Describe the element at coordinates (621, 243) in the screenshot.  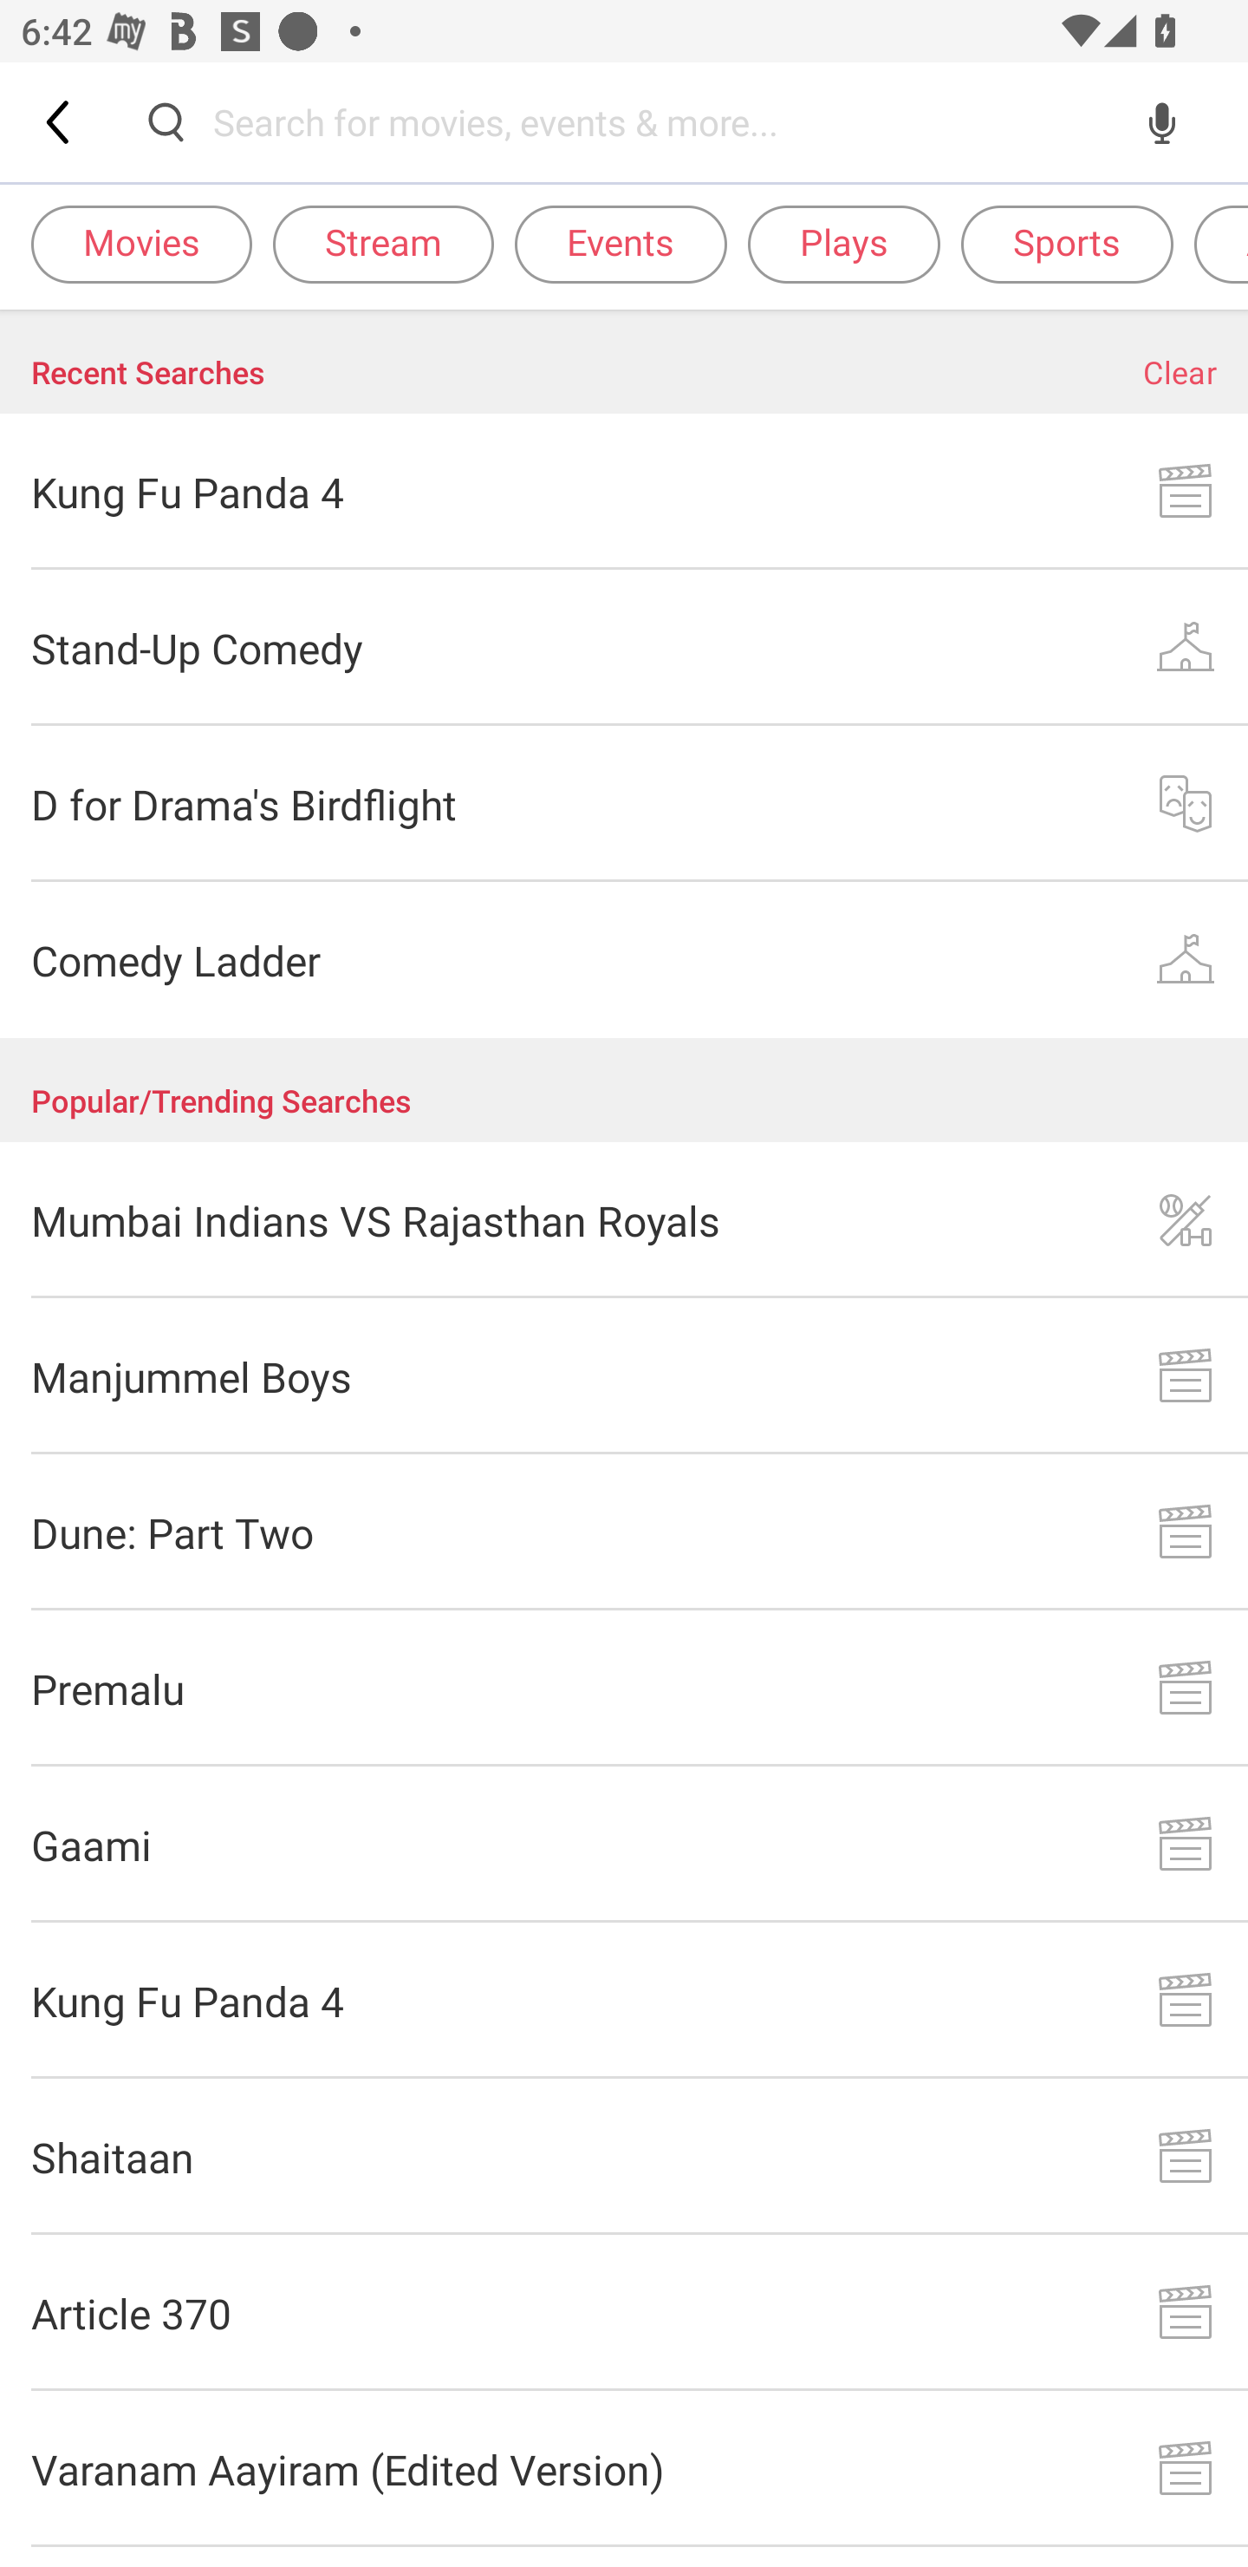
I see `Events` at that location.